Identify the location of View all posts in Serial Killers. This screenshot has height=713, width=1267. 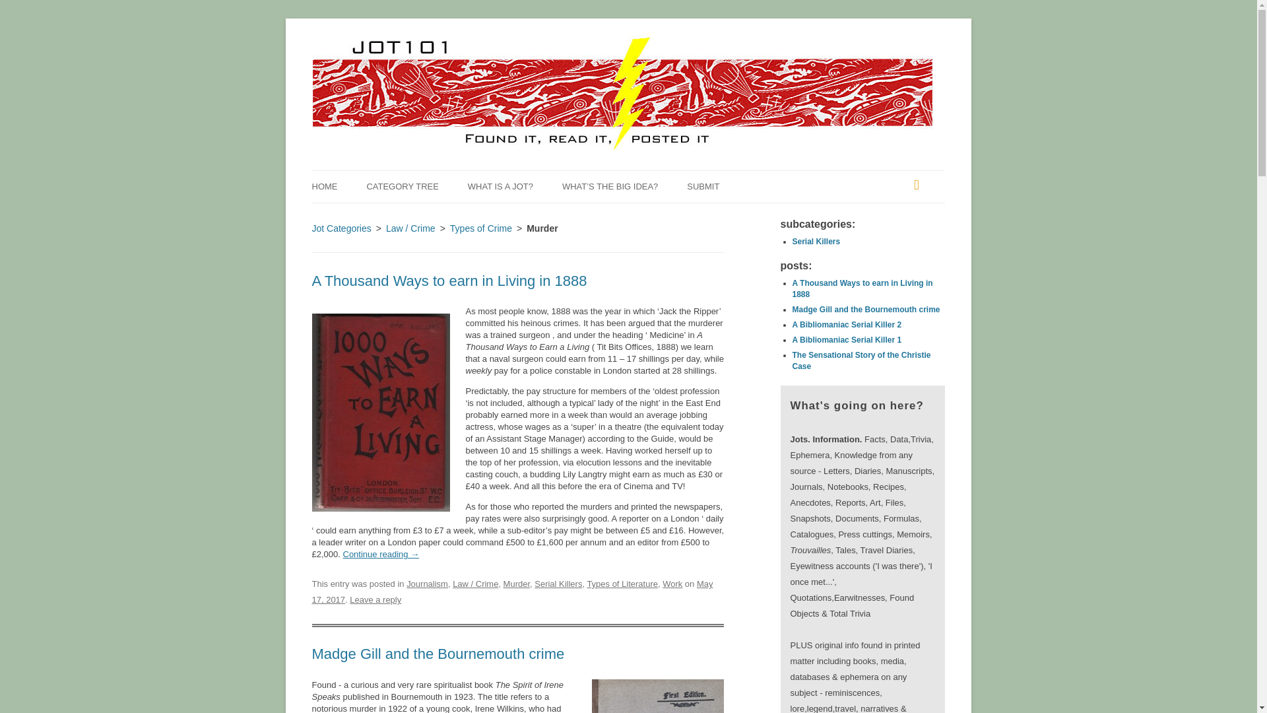
(816, 241).